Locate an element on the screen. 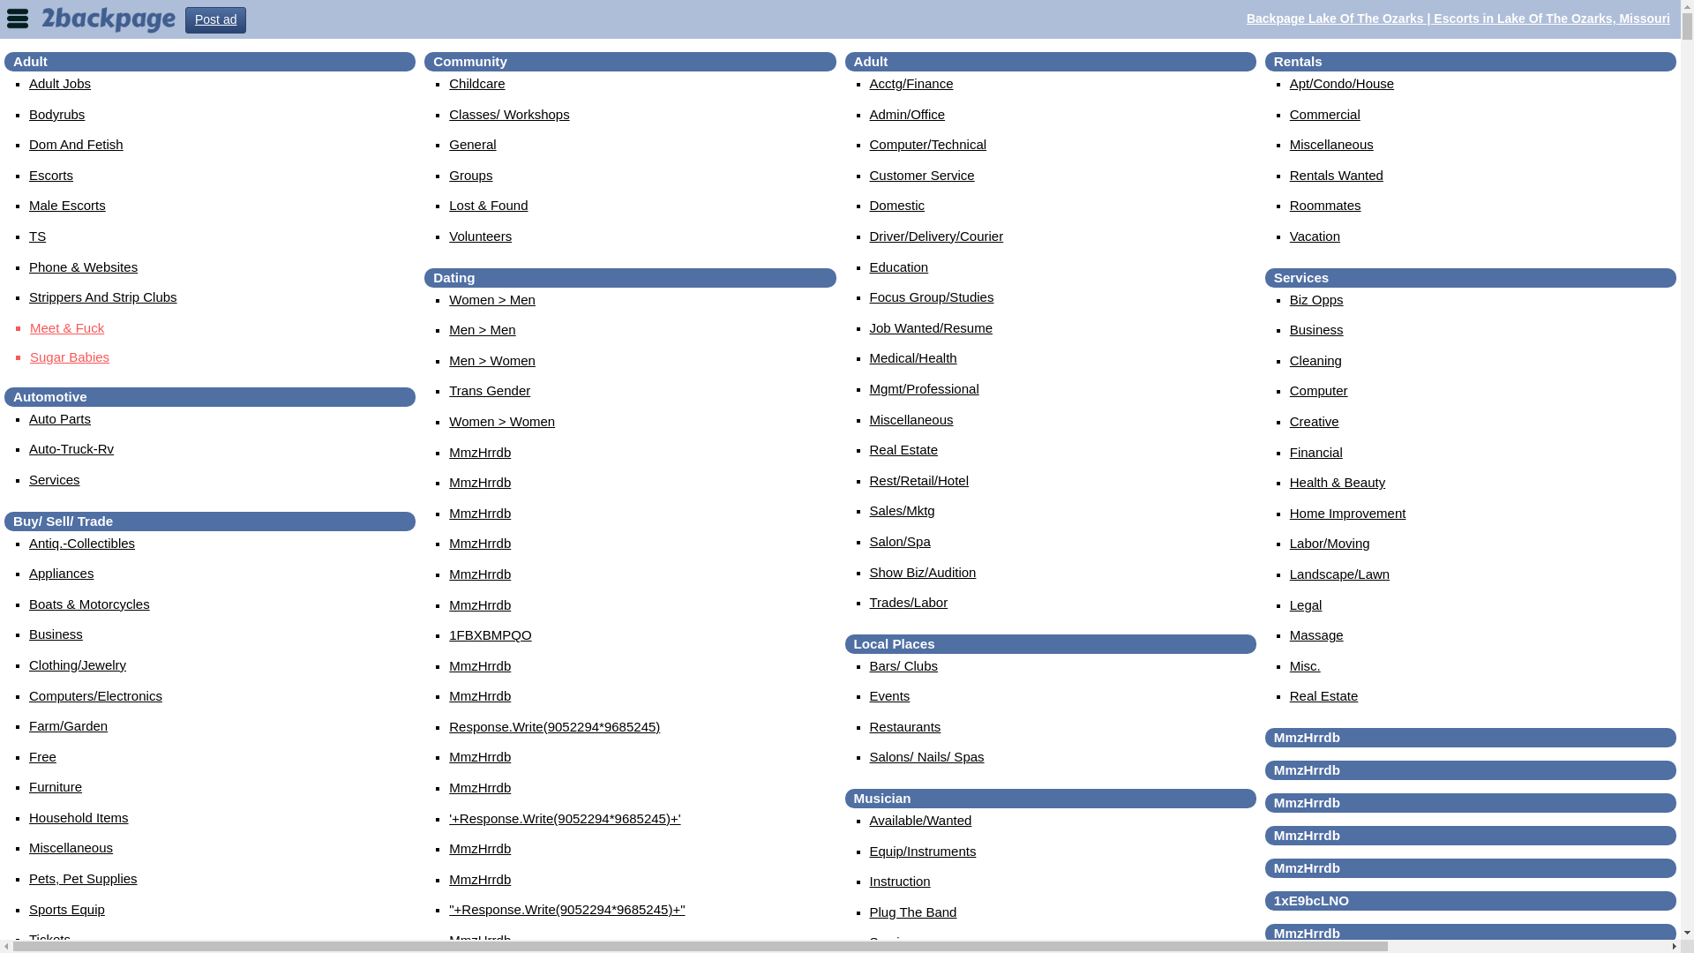 This screenshot has width=1694, height=953. MmzHrrdb is located at coordinates (480, 787).